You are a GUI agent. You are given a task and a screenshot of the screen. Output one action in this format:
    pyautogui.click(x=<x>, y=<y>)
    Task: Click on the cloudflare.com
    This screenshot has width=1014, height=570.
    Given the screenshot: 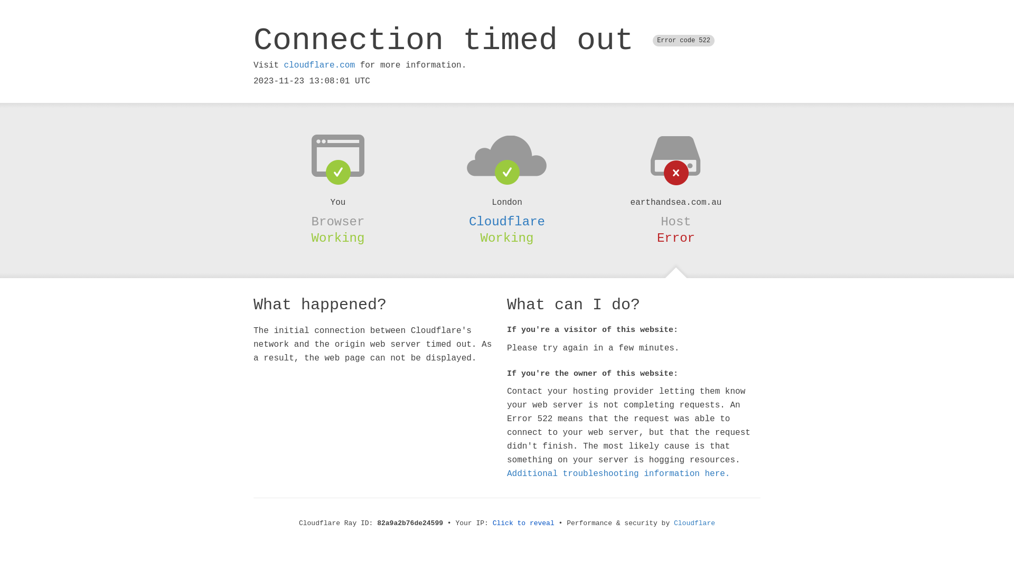 What is the action you would take?
    pyautogui.click(x=320, y=65)
    